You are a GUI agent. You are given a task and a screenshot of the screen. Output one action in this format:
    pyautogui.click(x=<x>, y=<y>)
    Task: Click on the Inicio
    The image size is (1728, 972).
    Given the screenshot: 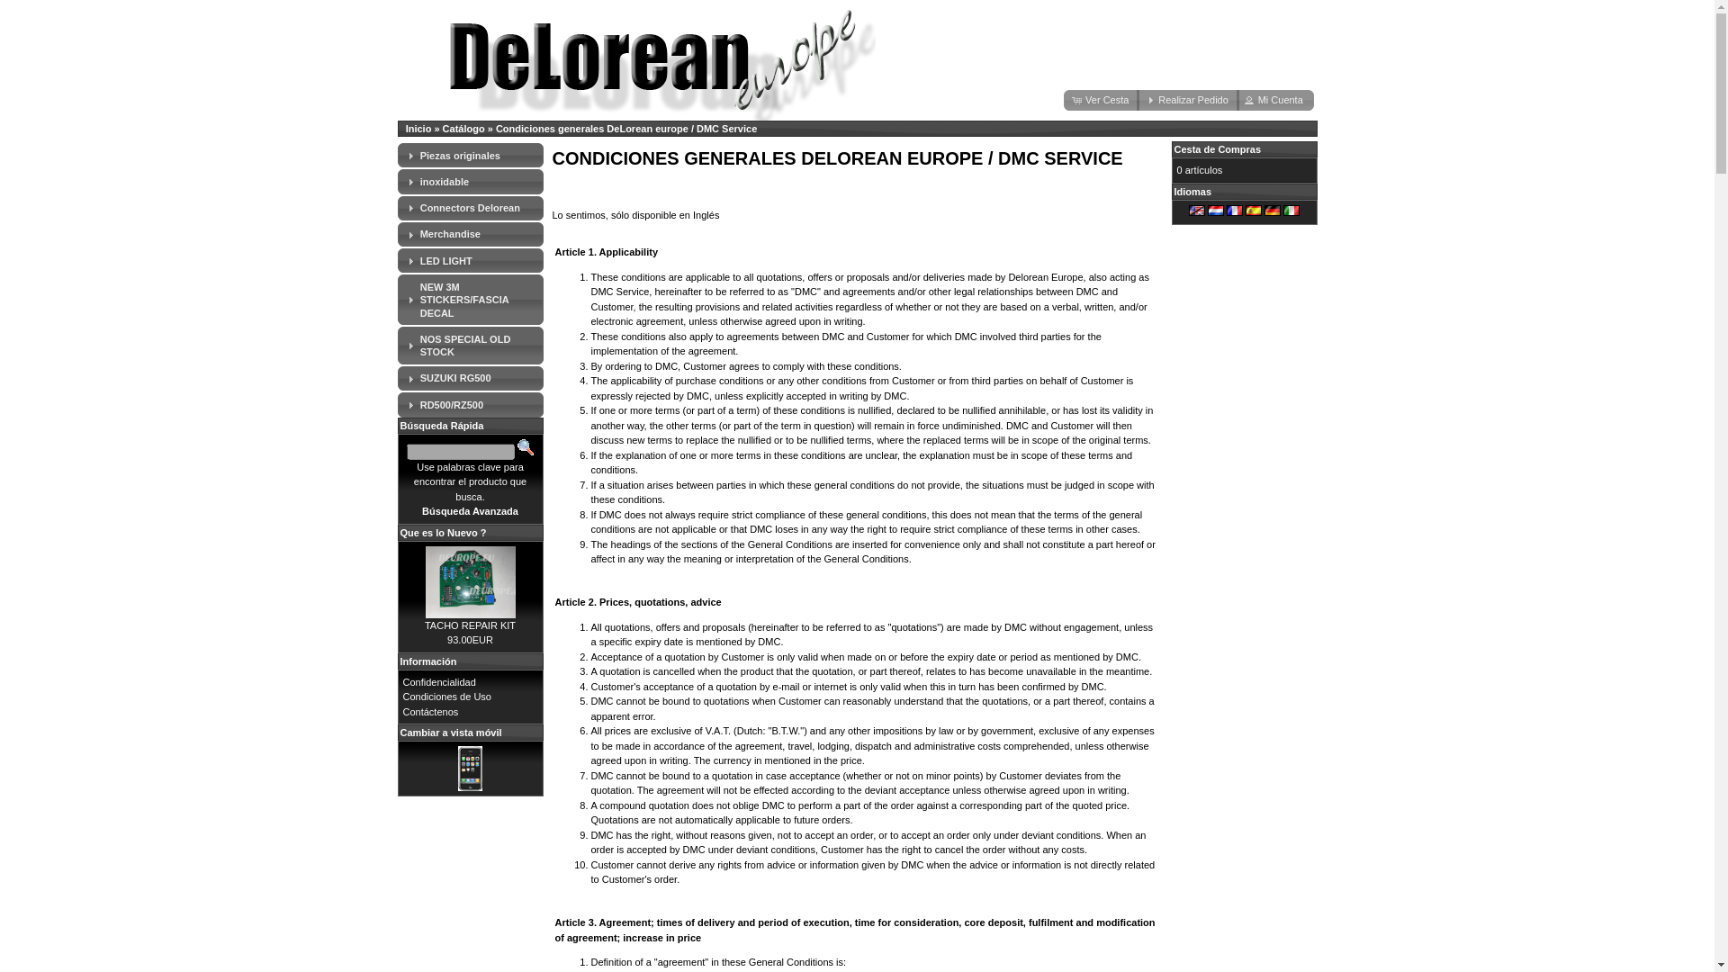 What is the action you would take?
    pyautogui.click(x=419, y=129)
    